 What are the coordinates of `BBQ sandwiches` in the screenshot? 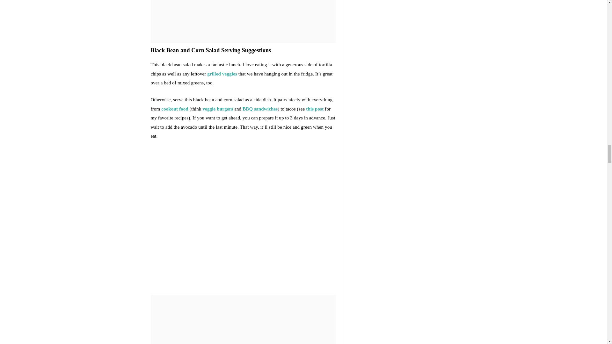 It's located at (260, 109).